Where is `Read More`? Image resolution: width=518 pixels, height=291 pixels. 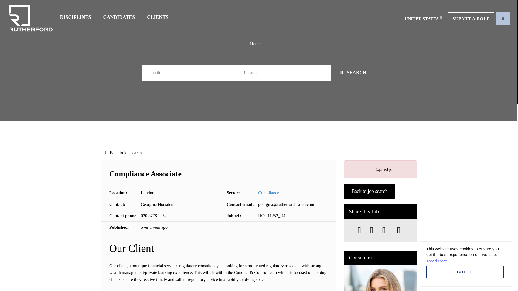 Read More is located at coordinates (437, 261).